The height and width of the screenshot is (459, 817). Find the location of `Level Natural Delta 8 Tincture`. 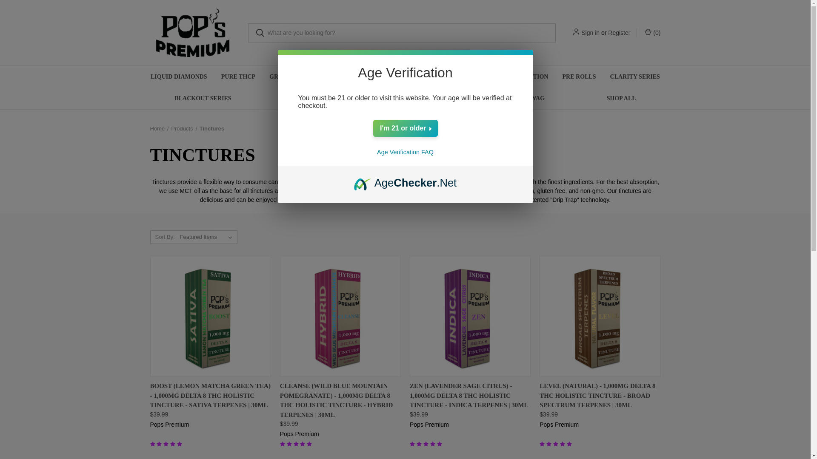

Level Natural Delta 8 Tincture is located at coordinates (600, 316).